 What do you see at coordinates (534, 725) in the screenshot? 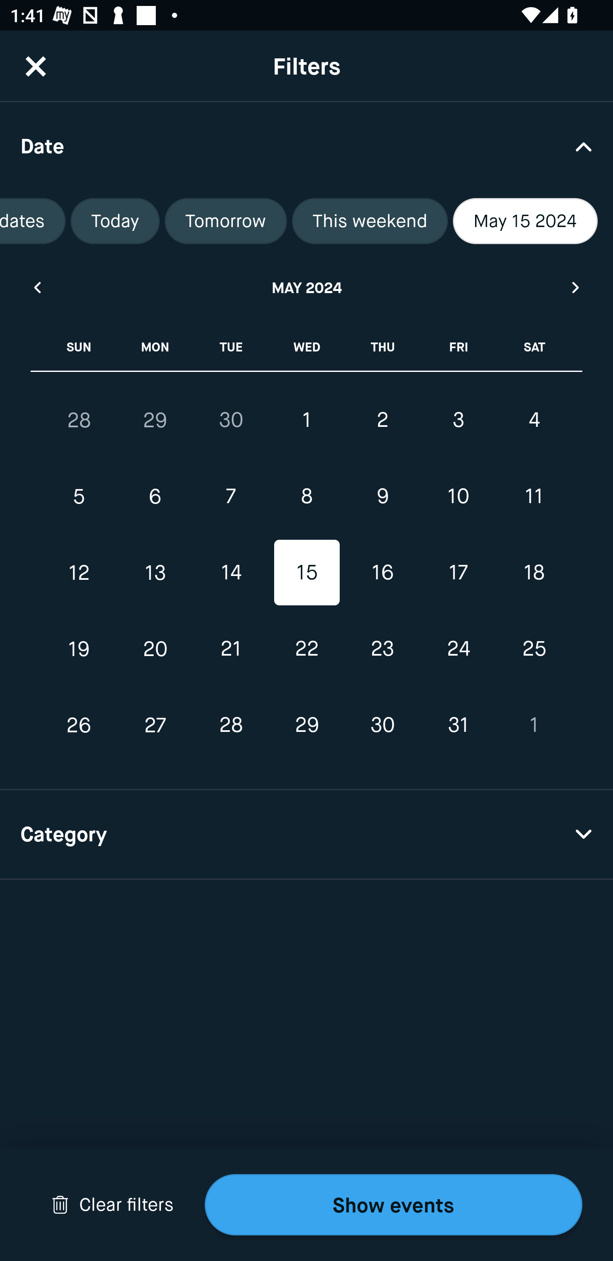
I see `1` at bounding box center [534, 725].